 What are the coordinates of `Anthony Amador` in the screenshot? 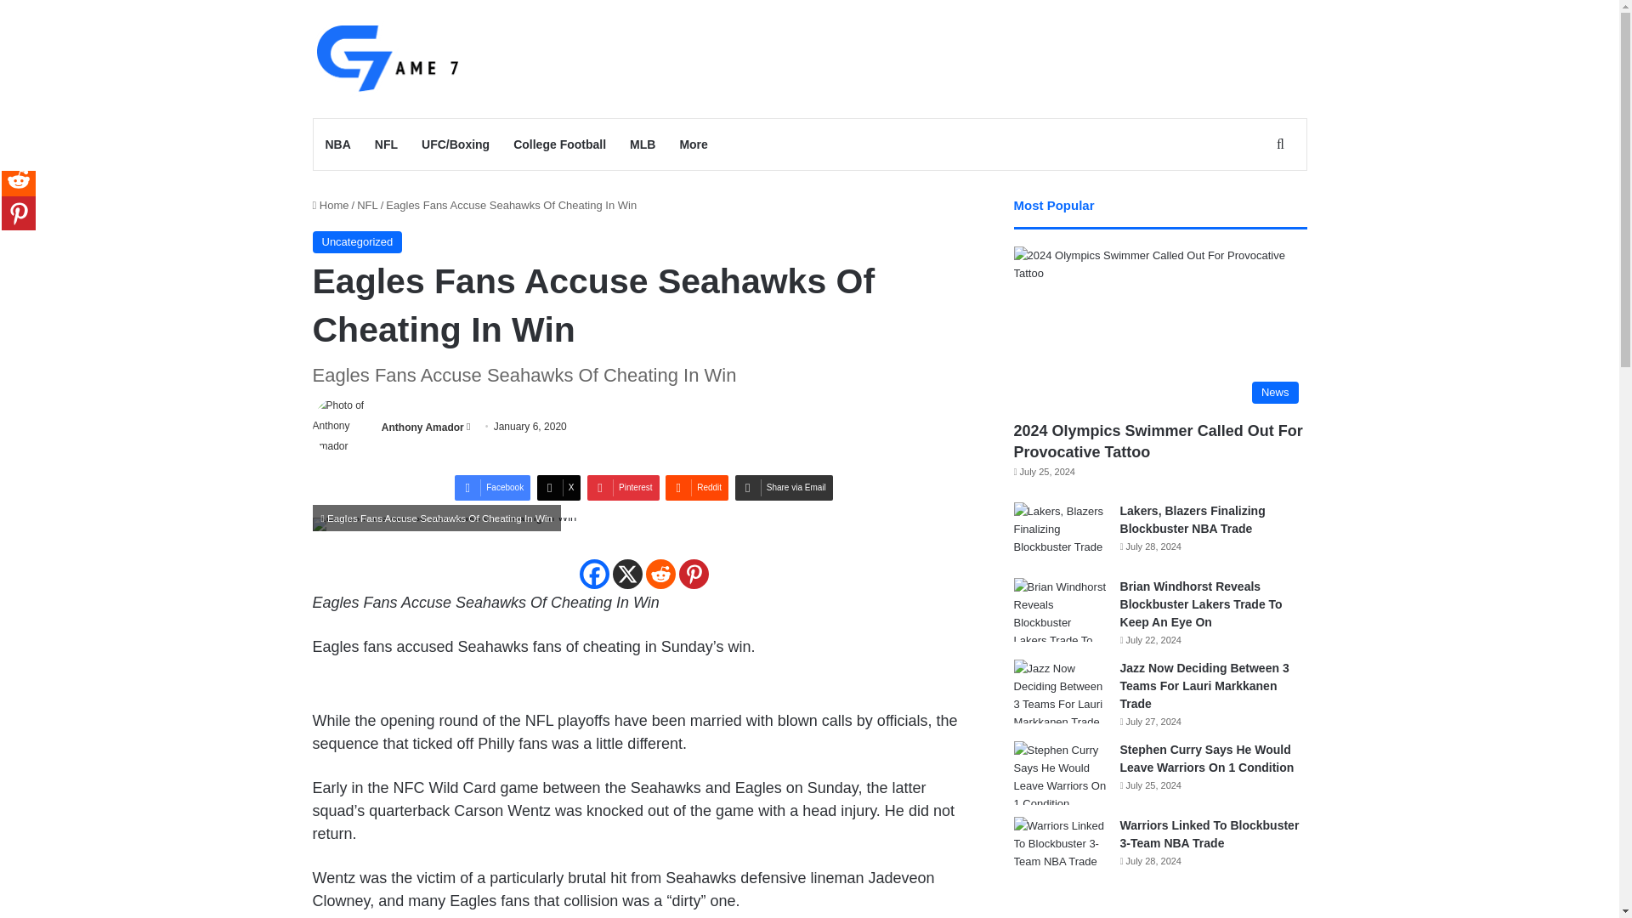 It's located at (422, 426).